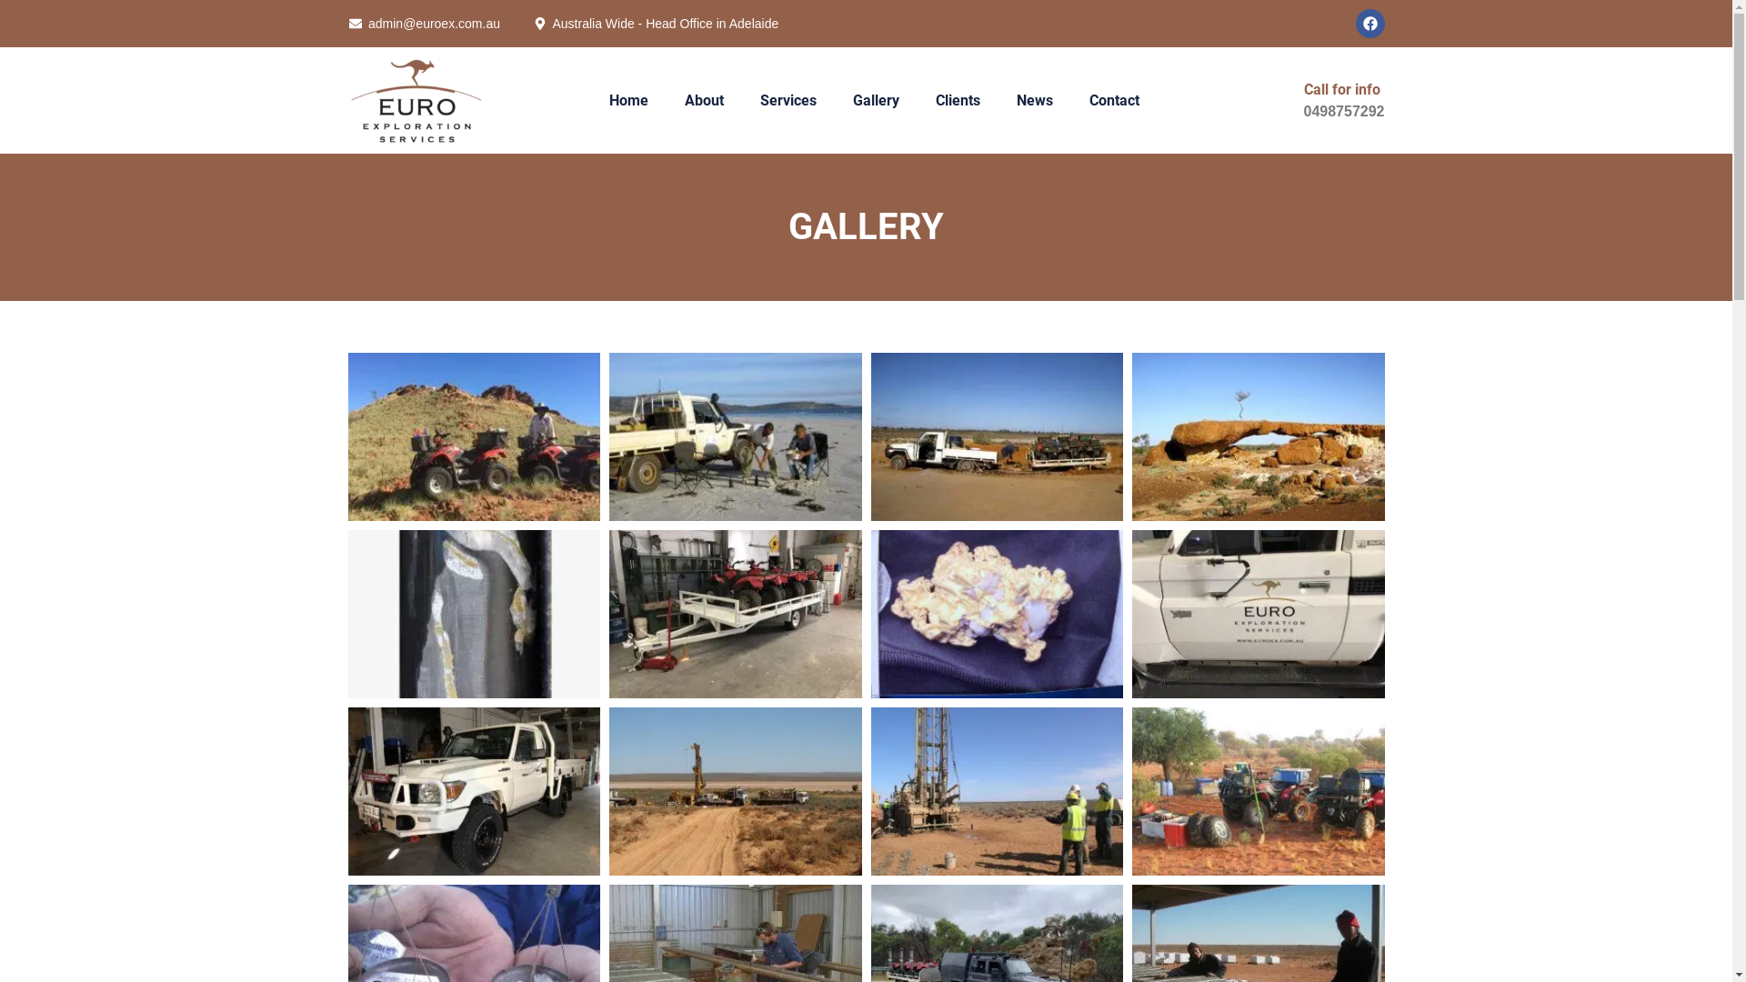 Image resolution: width=1746 pixels, height=982 pixels. Describe the element at coordinates (629, 101) in the screenshot. I see `Home` at that location.